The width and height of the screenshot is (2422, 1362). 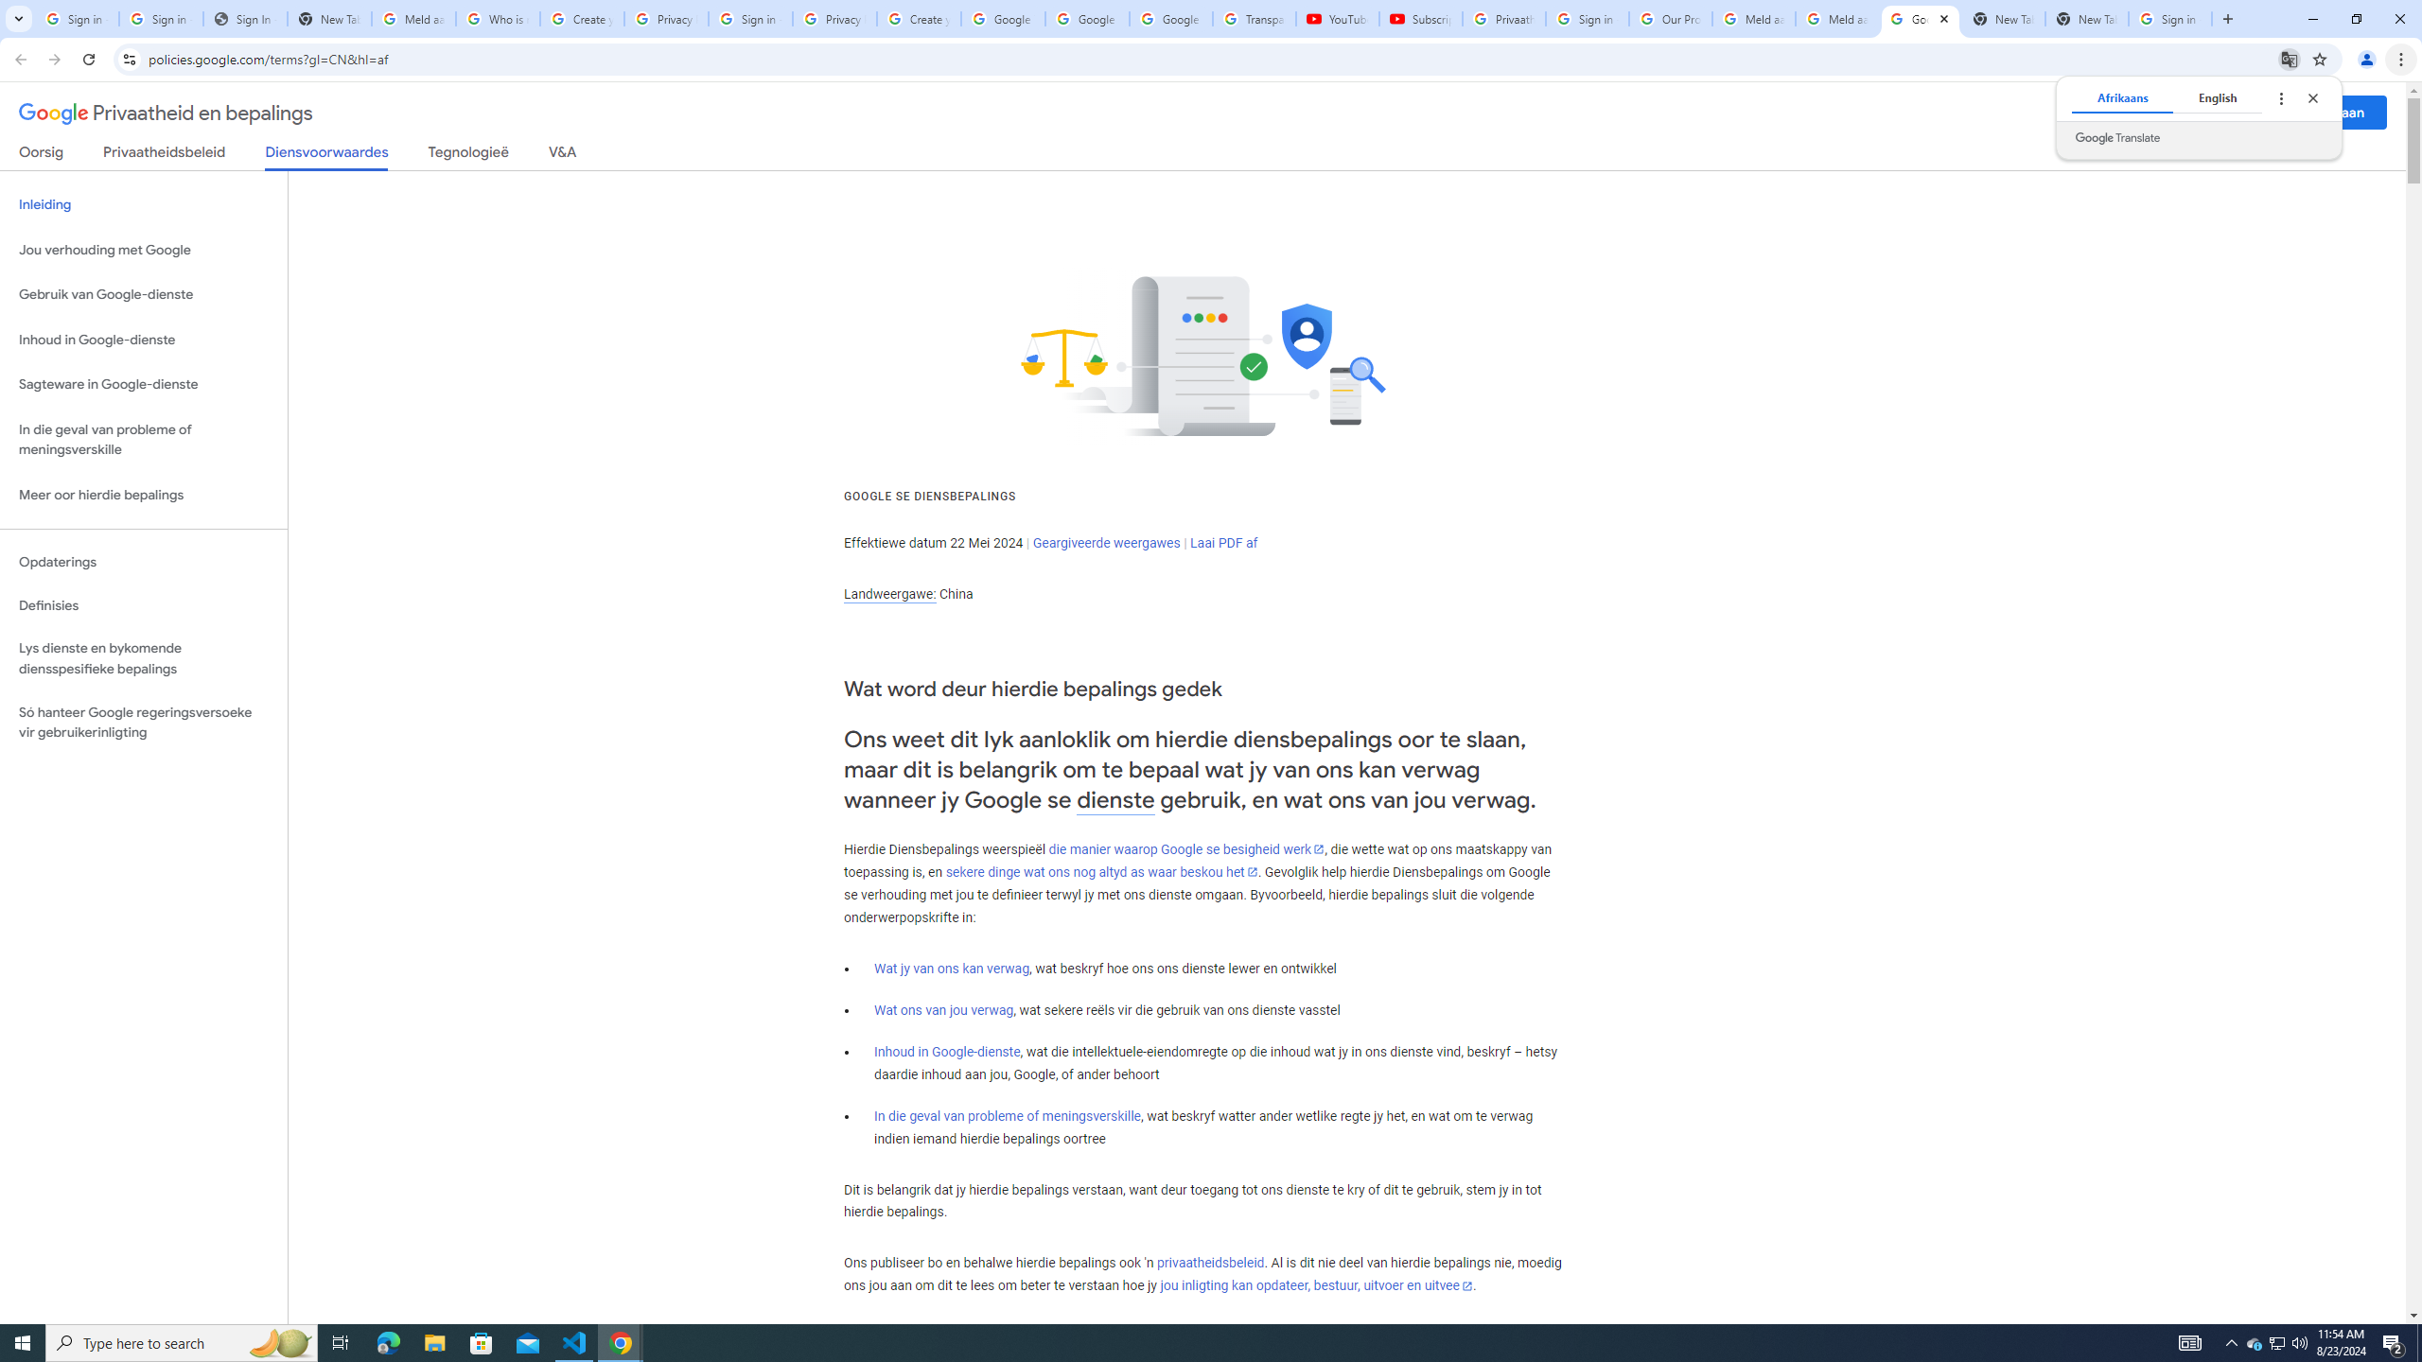 I want to click on V&A, so click(x=562, y=155).